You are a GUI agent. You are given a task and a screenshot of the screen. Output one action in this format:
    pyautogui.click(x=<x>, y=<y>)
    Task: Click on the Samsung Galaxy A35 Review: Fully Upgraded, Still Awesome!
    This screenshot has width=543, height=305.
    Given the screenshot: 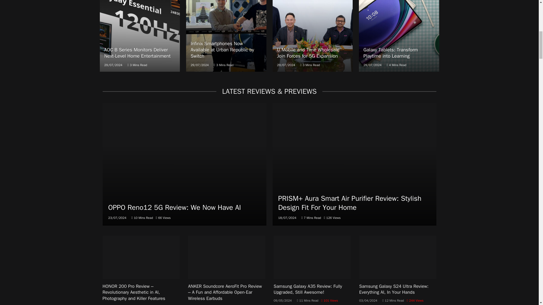 What is the action you would take?
    pyautogui.click(x=312, y=257)
    